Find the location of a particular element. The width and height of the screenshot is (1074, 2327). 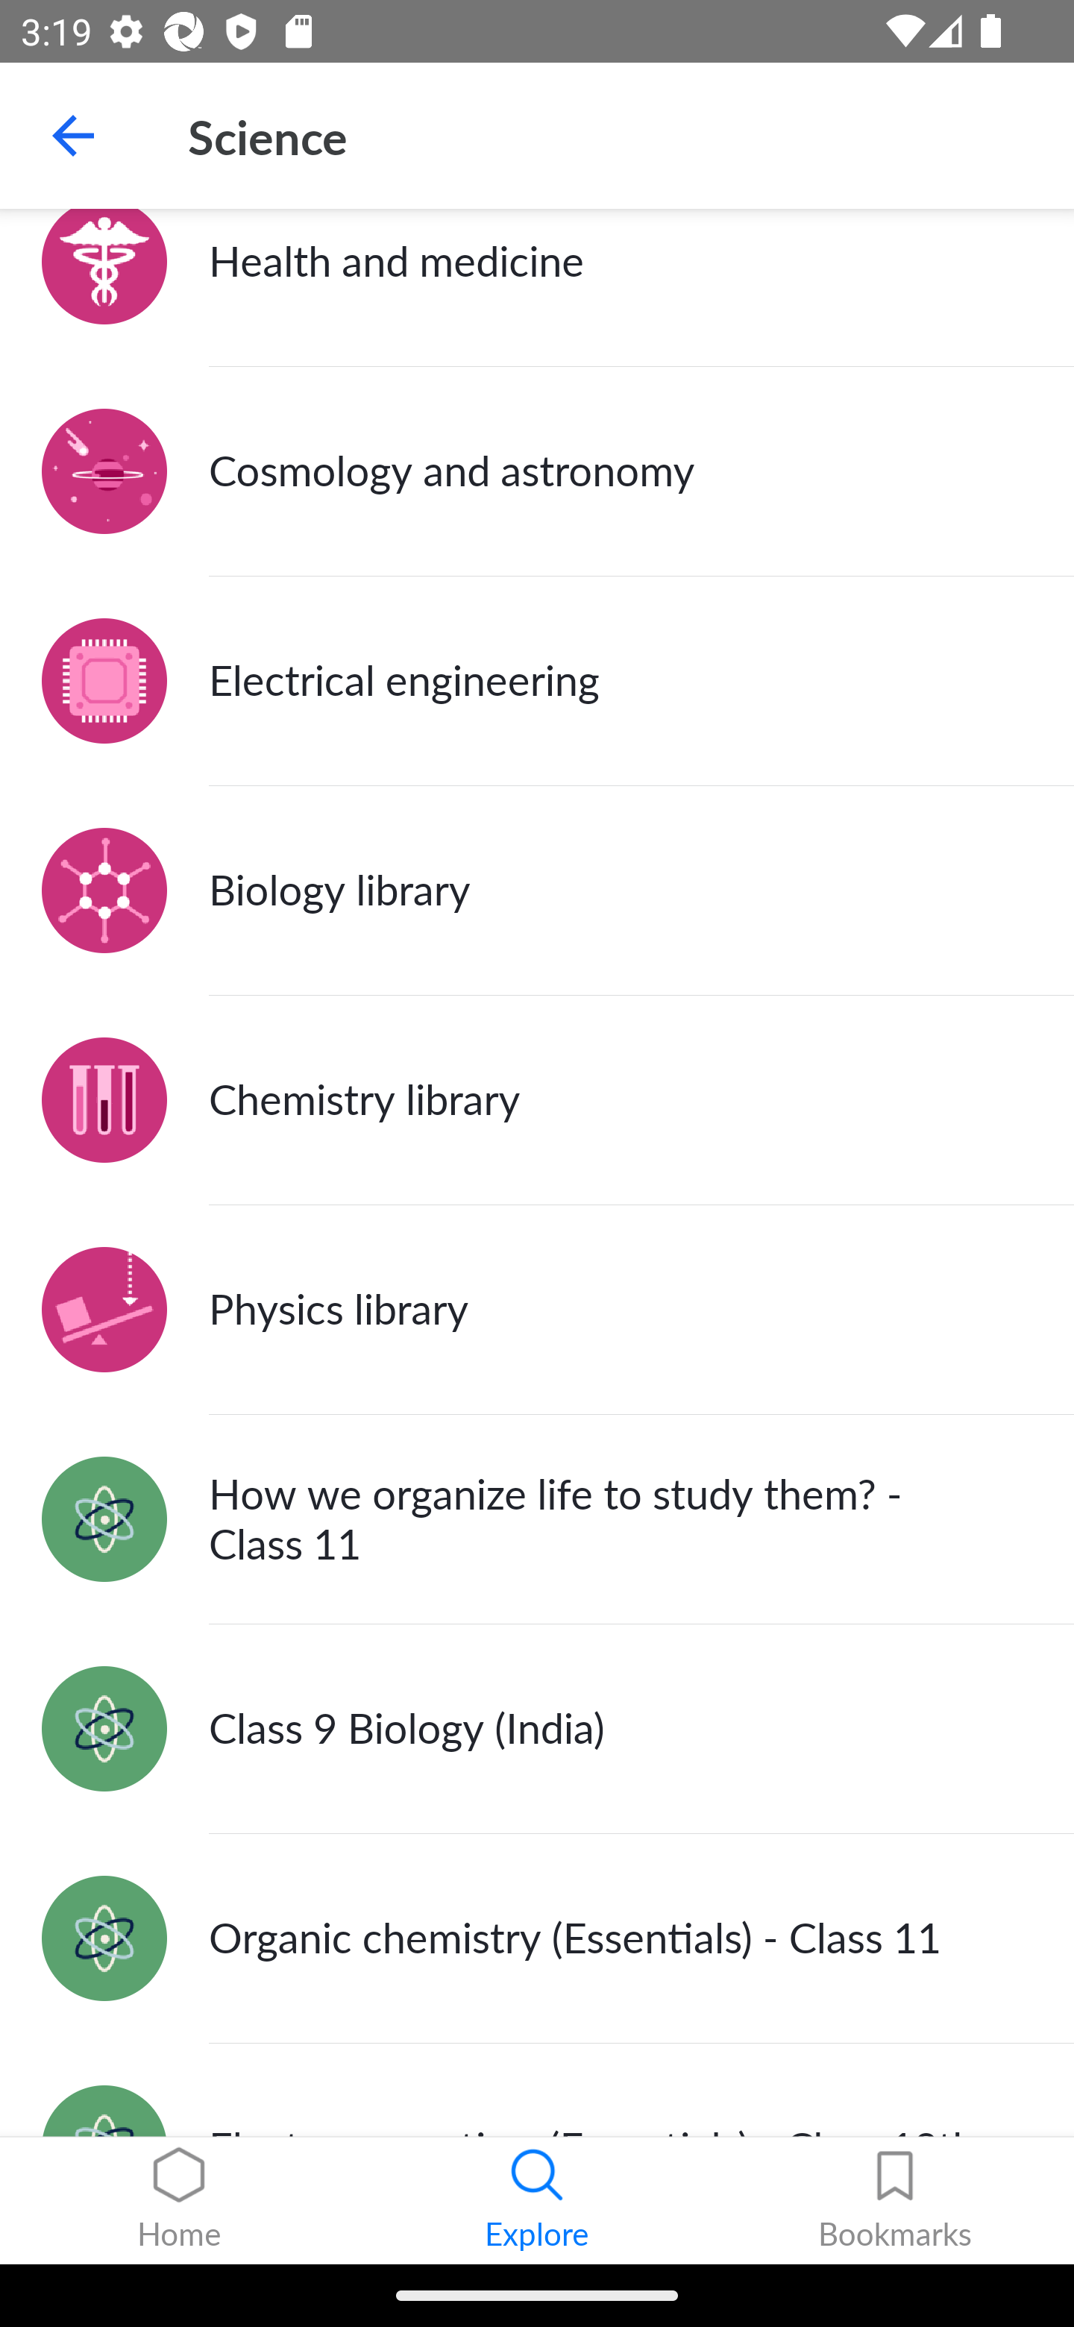

Physics library is located at coordinates (537, 1310).